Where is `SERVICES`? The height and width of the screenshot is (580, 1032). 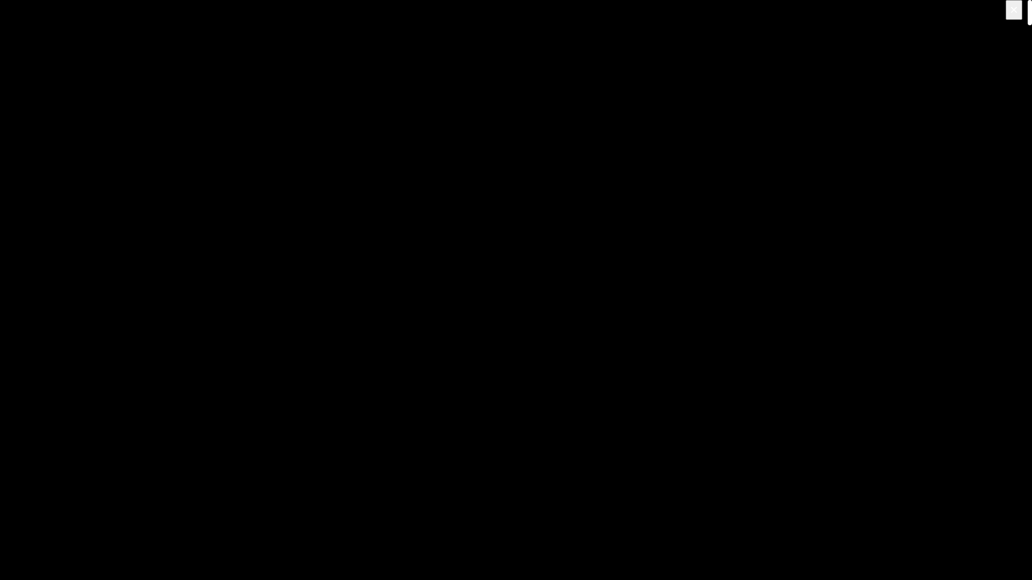
SERVICES is located at coordinates (41, 59).